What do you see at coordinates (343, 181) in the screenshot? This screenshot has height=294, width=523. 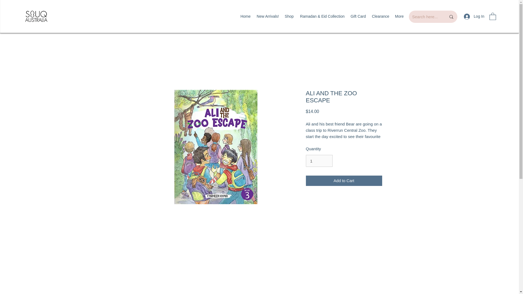 I see `Add to Cart` at bounding box center [343, 181].